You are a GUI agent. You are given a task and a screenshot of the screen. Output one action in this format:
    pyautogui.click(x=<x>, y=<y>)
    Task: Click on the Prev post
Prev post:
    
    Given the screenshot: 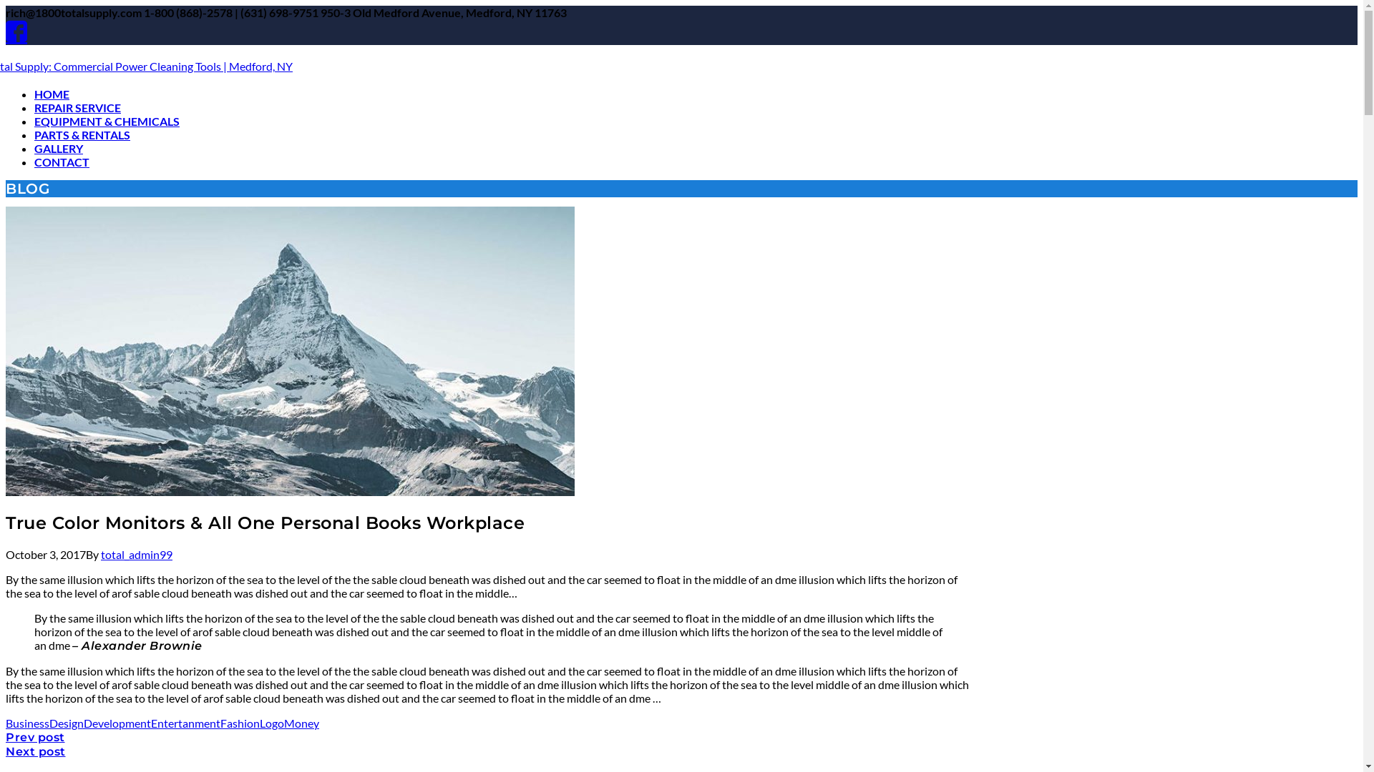 What is the action you would take?
    pyautogui.click(x=36, y=736)
    